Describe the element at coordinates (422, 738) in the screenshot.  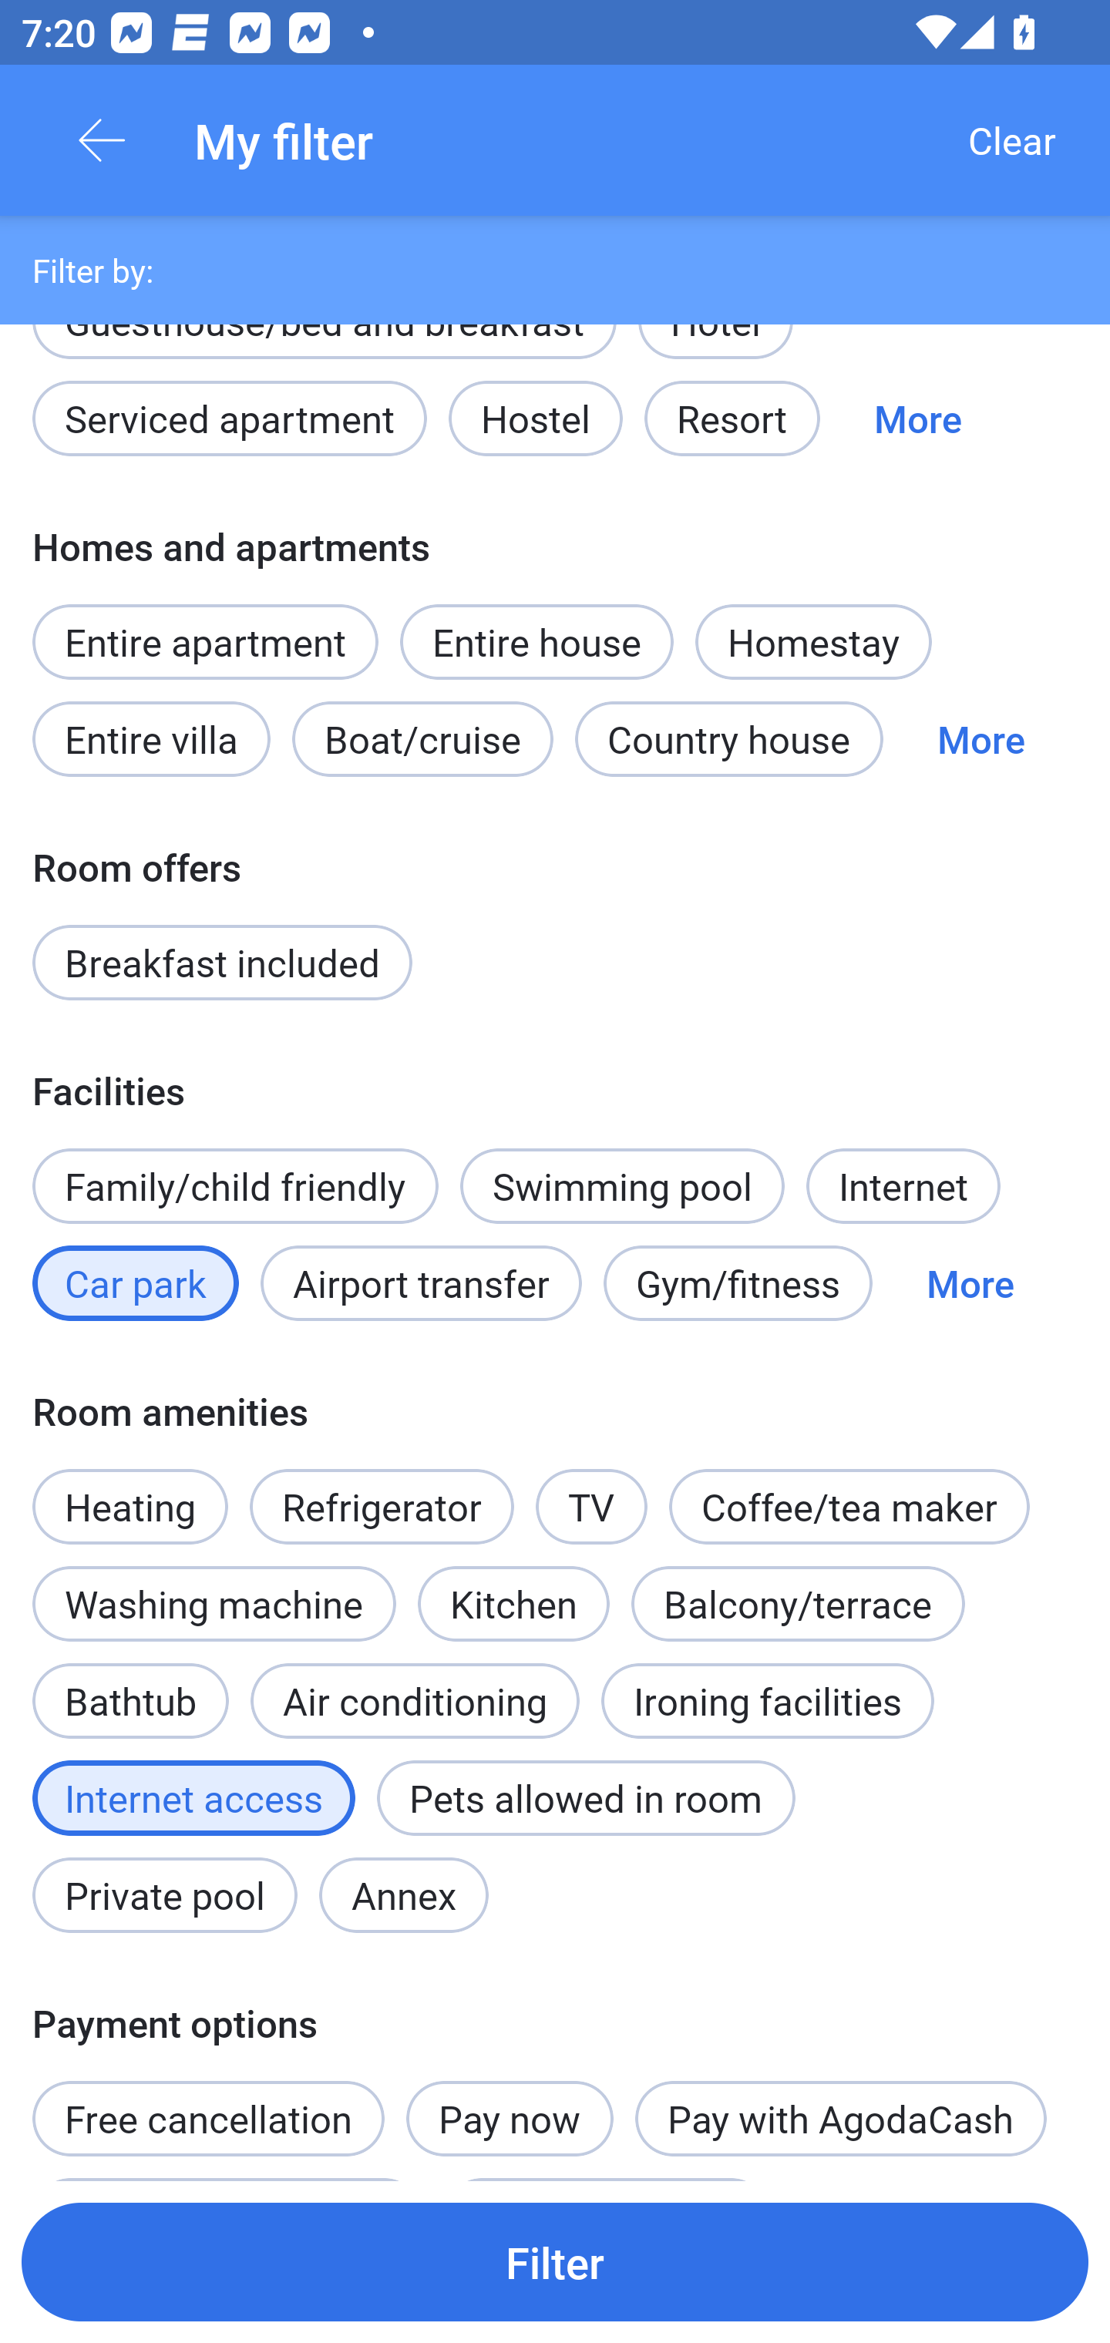
I see `Boat/cruise` at that location.